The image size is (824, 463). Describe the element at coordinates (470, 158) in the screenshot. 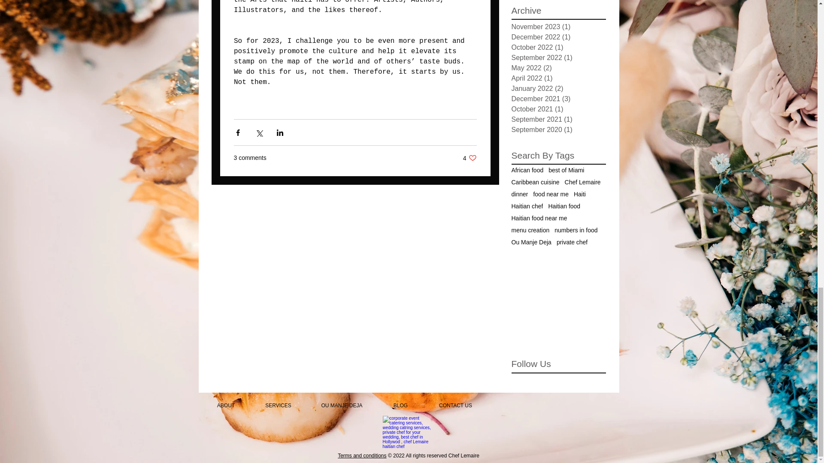

I see `Caribbean cuisine` at that location.